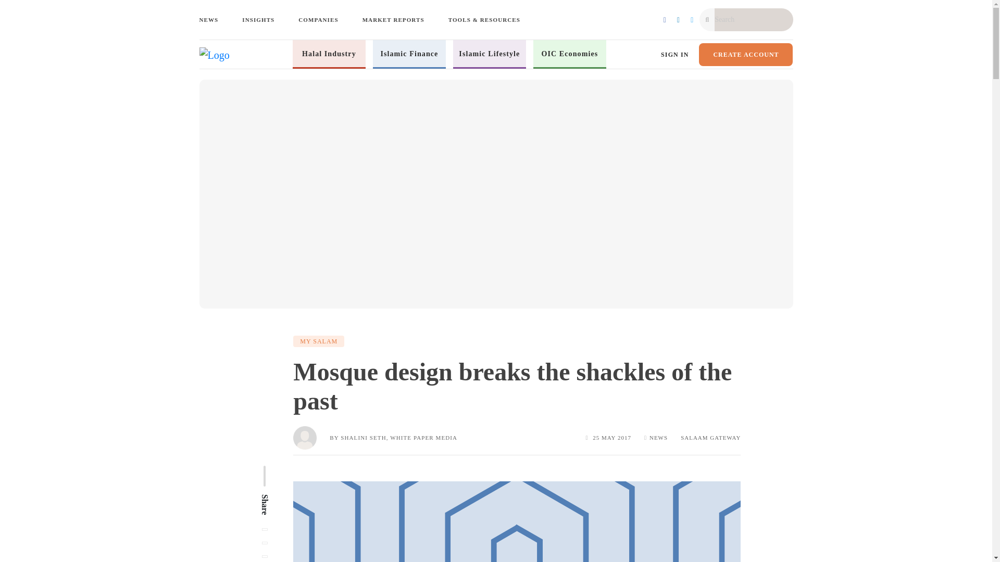 The height and width of the screenshot is (562, 1000). Describe the element at coordinates (675, 55) in the screenshot. I see `SIGN IN` at that location.